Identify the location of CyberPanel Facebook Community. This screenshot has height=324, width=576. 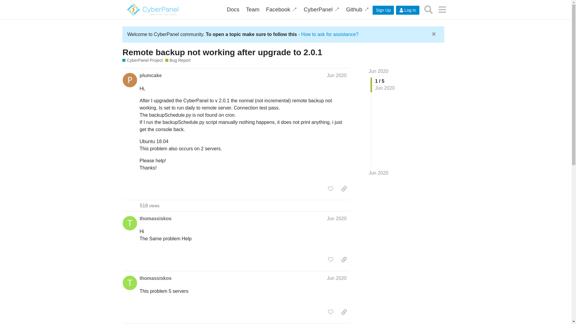
(281, 10).